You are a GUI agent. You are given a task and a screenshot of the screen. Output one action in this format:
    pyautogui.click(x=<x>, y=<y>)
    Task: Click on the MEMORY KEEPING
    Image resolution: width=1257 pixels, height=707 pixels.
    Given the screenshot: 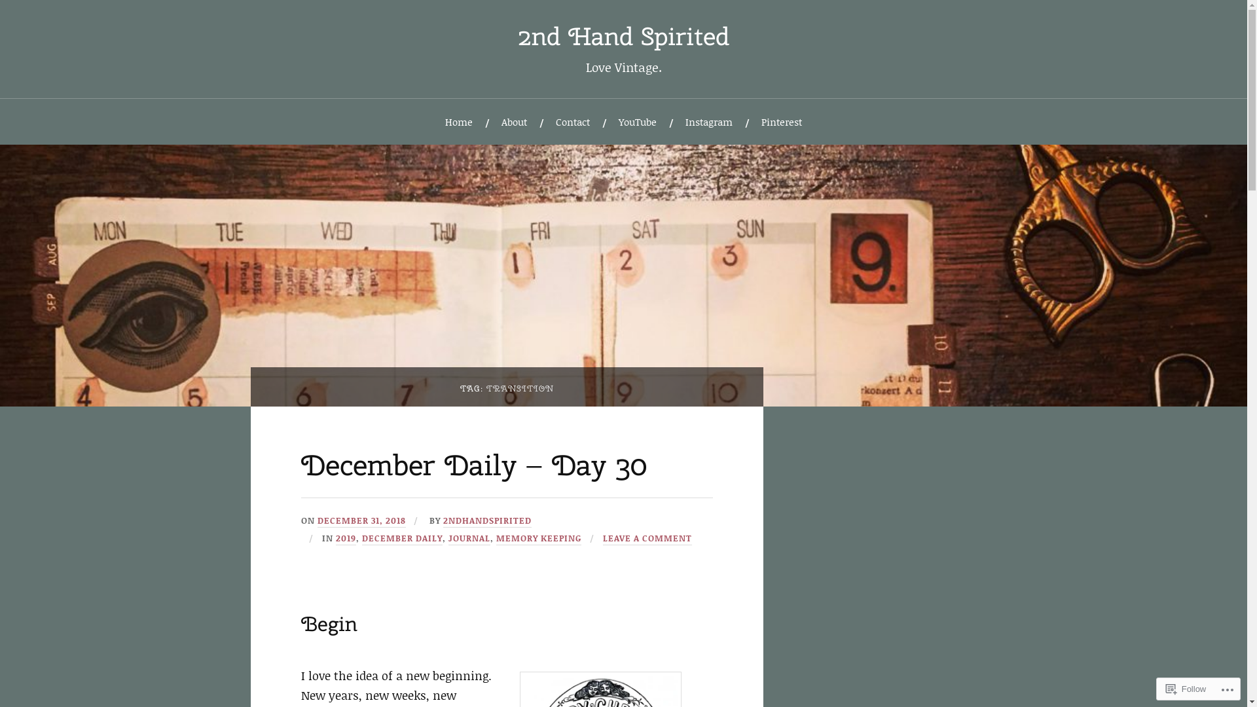 What is the action you would take?
    pyautogui.click(x=539, y=539)
    